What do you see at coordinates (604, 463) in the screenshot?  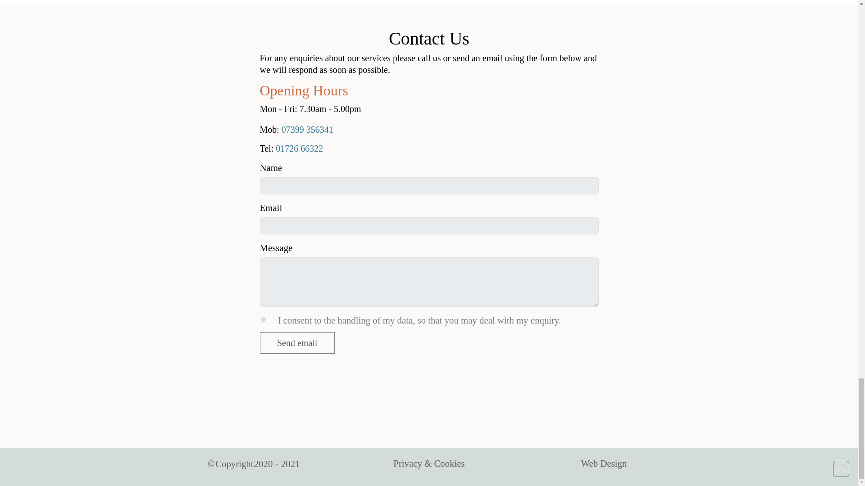 I see `Web Design` at bounding box center [604, 463].